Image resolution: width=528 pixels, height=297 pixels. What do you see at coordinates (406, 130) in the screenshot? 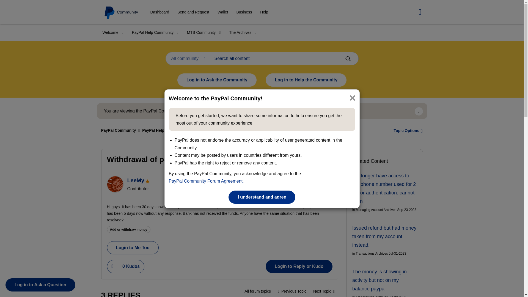
I see `Show option menu` at bounding box center [406, 130].